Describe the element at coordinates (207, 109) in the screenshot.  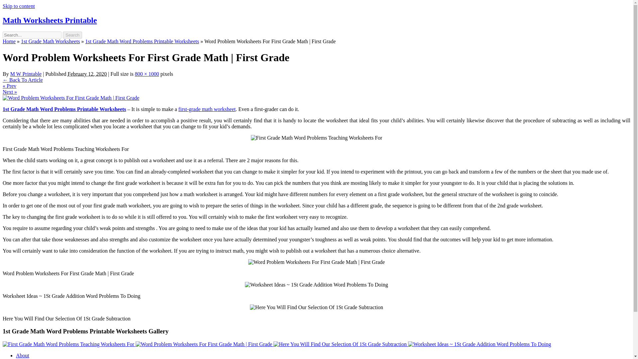
I see `first-grade math worksheet` at that location.